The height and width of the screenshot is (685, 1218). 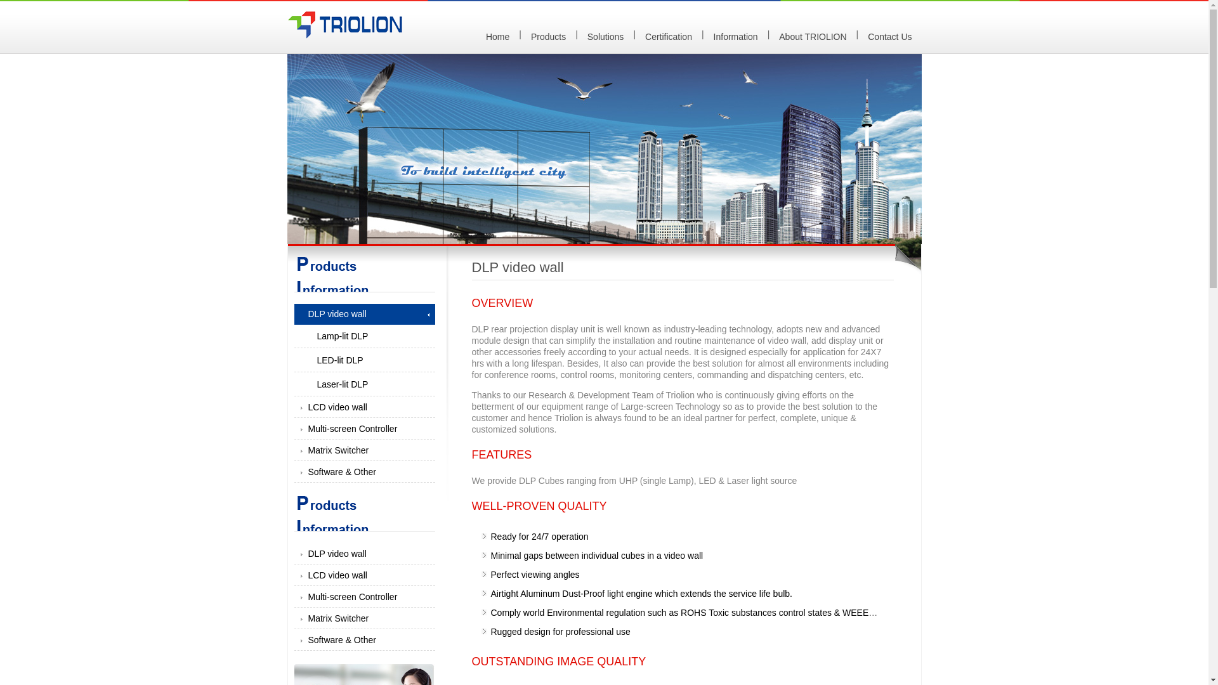 What do you see at coordinates (735, 37) in the screenshot?
I see `Information` at bounding box center [735, 37].